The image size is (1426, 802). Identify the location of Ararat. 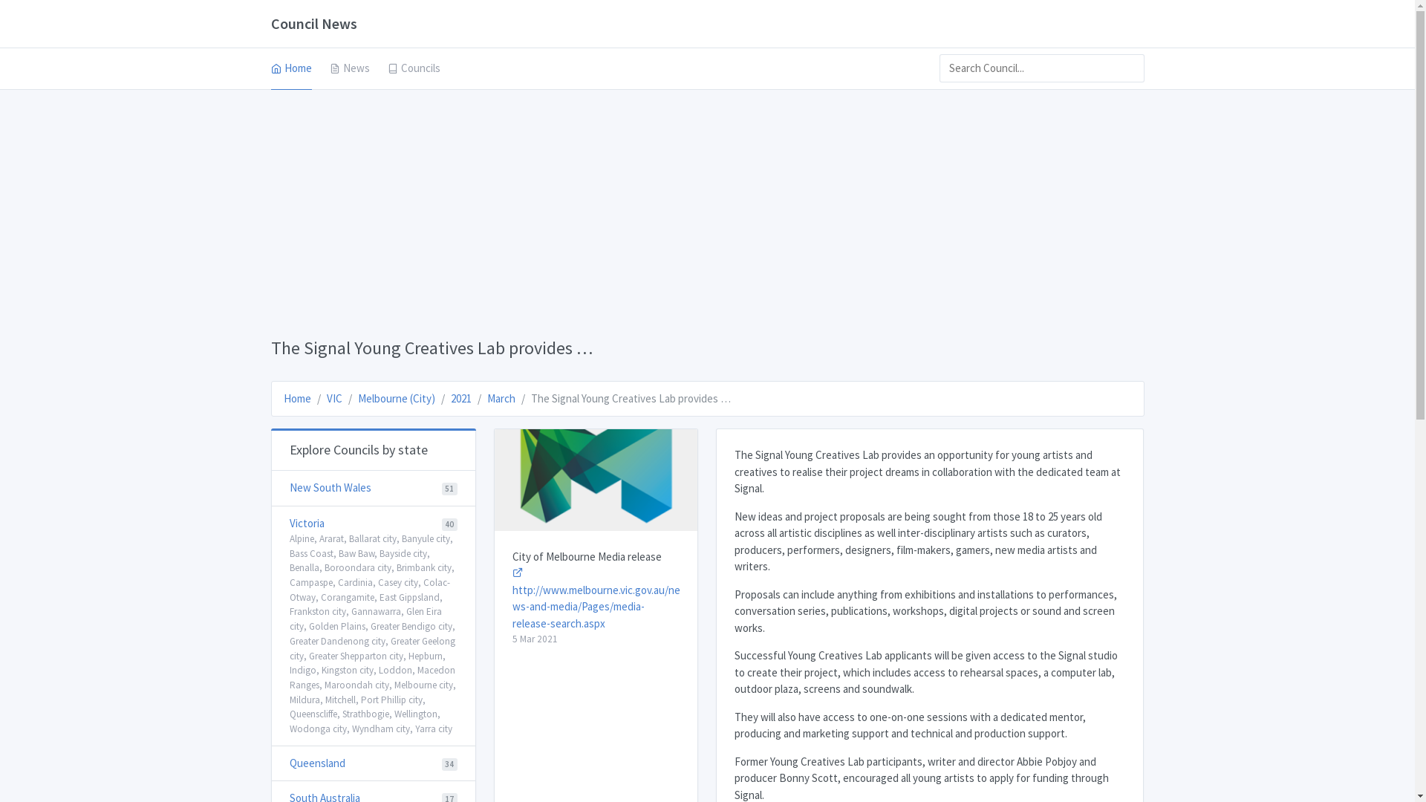
(331, 539).